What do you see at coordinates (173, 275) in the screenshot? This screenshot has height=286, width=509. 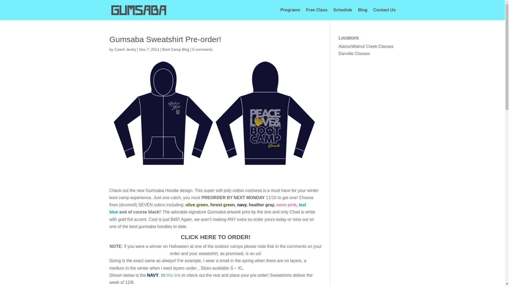 I see `this link` at bounding box center [173, 275].